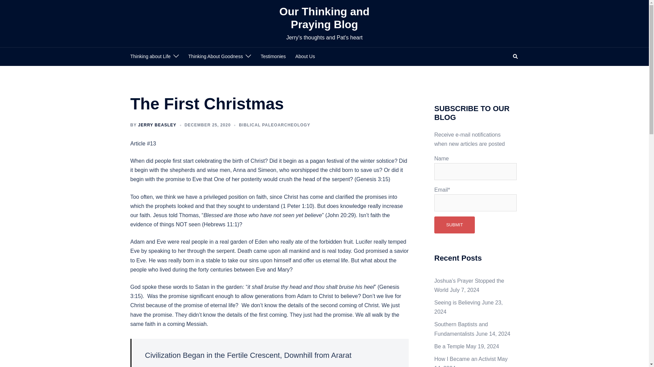  Describe the element at coordinates (150, 57) in the screenshot. I see `Thinking about Life` at that location.